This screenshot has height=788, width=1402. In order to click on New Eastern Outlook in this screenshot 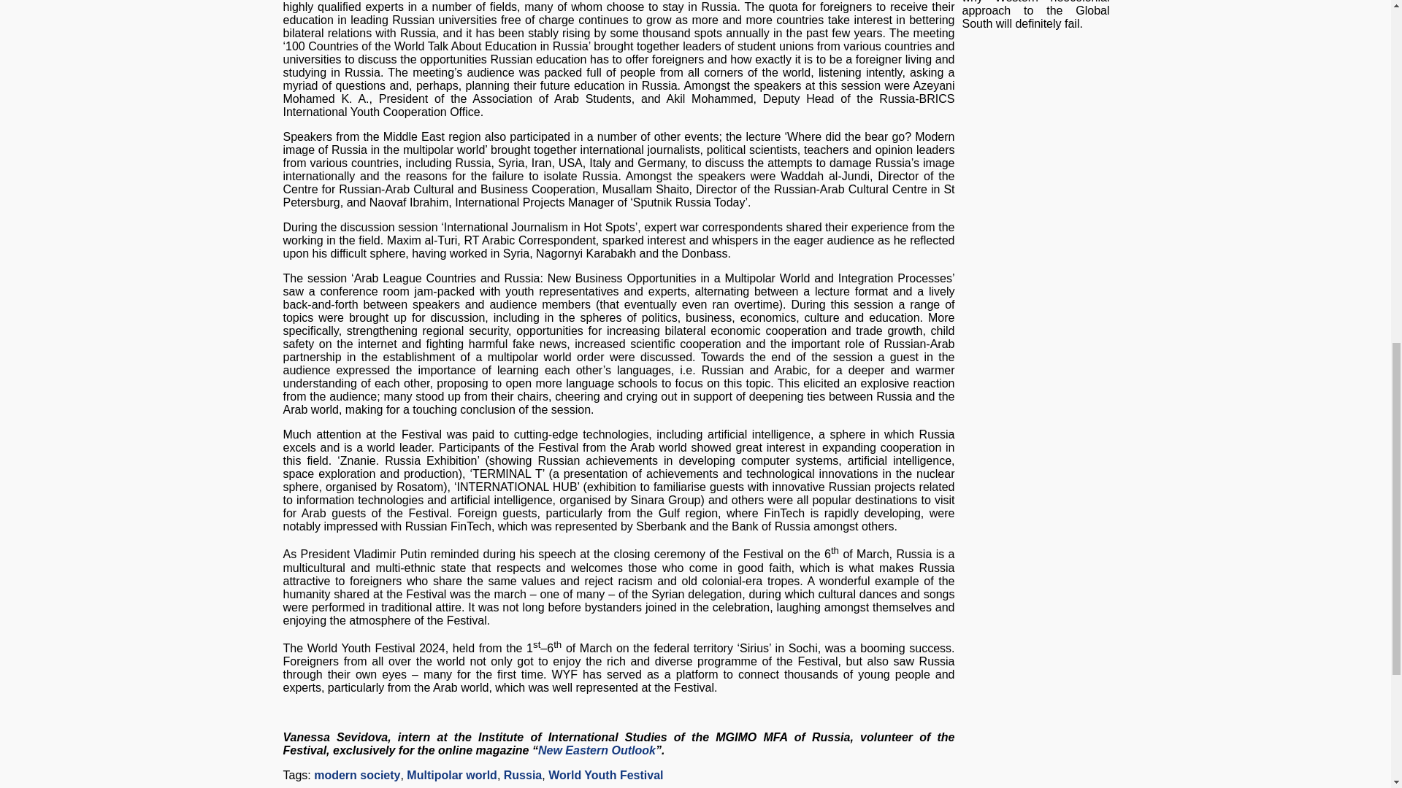, I will do `click(597, 750)`.